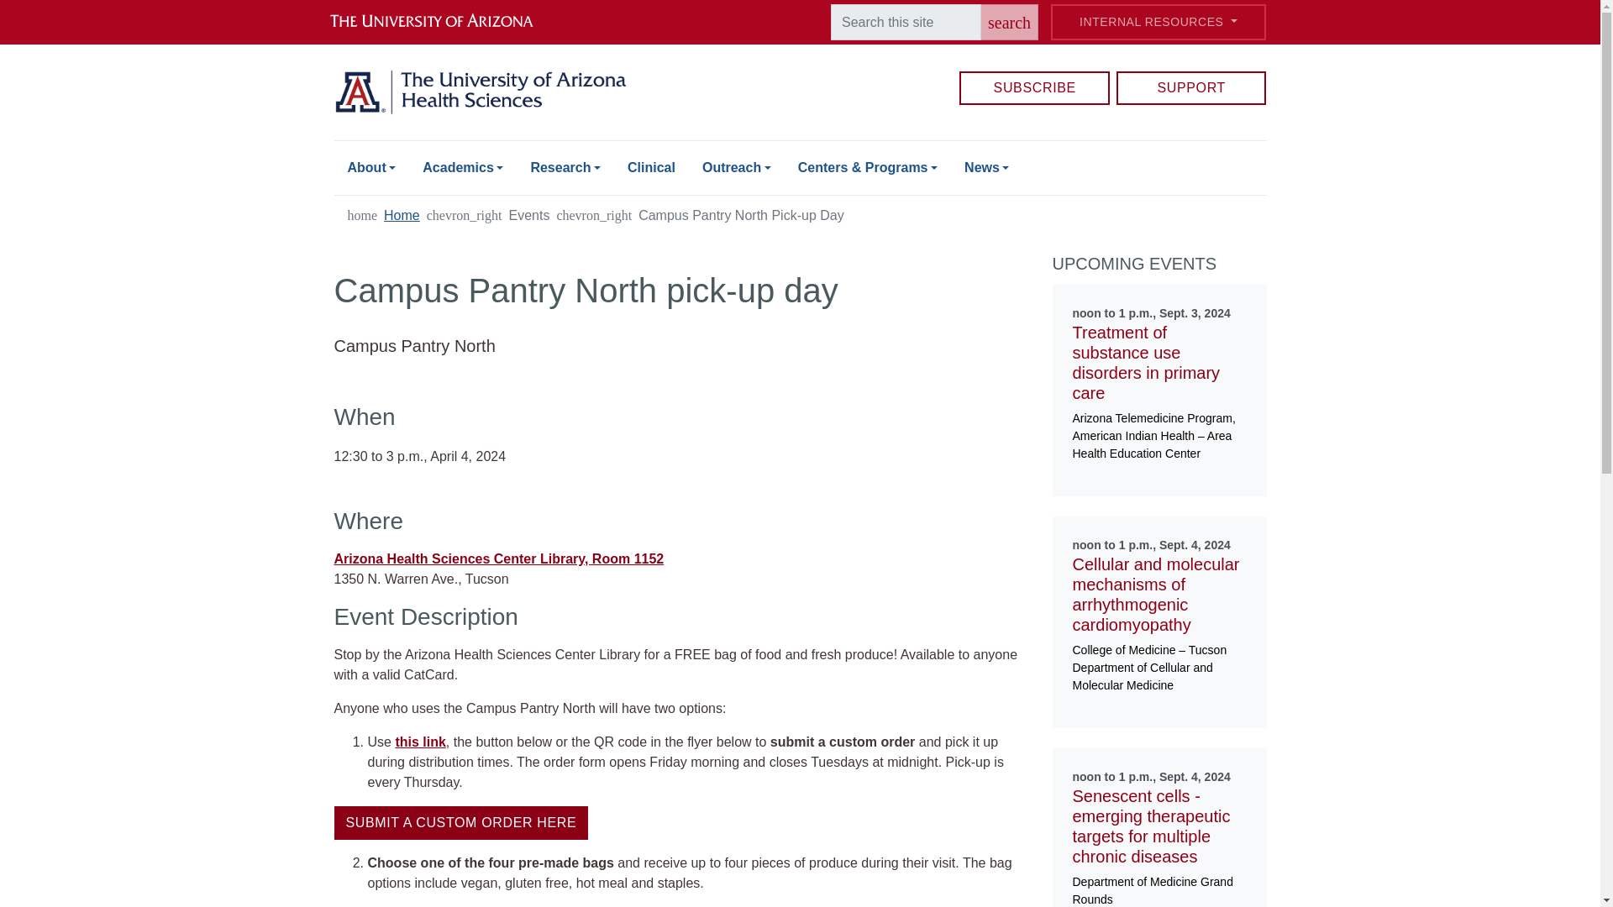  What do you see at coordinates (371, 168) in the screenshot?
I see `About` at bounding box center [371, 168].